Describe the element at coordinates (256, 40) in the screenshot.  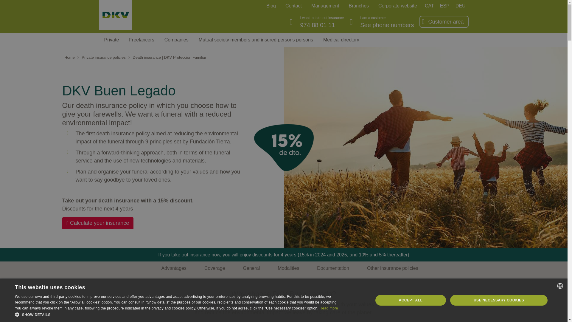
I see `Mutual society members and insured persons persons` at that location.